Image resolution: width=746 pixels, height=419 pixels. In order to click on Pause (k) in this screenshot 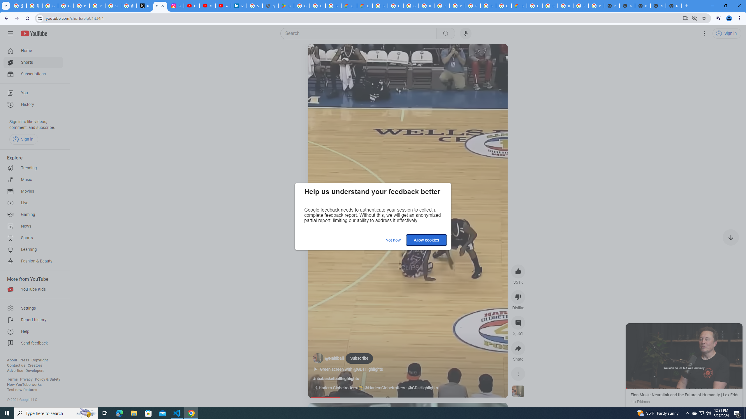, I will do `click(684, 356)`.